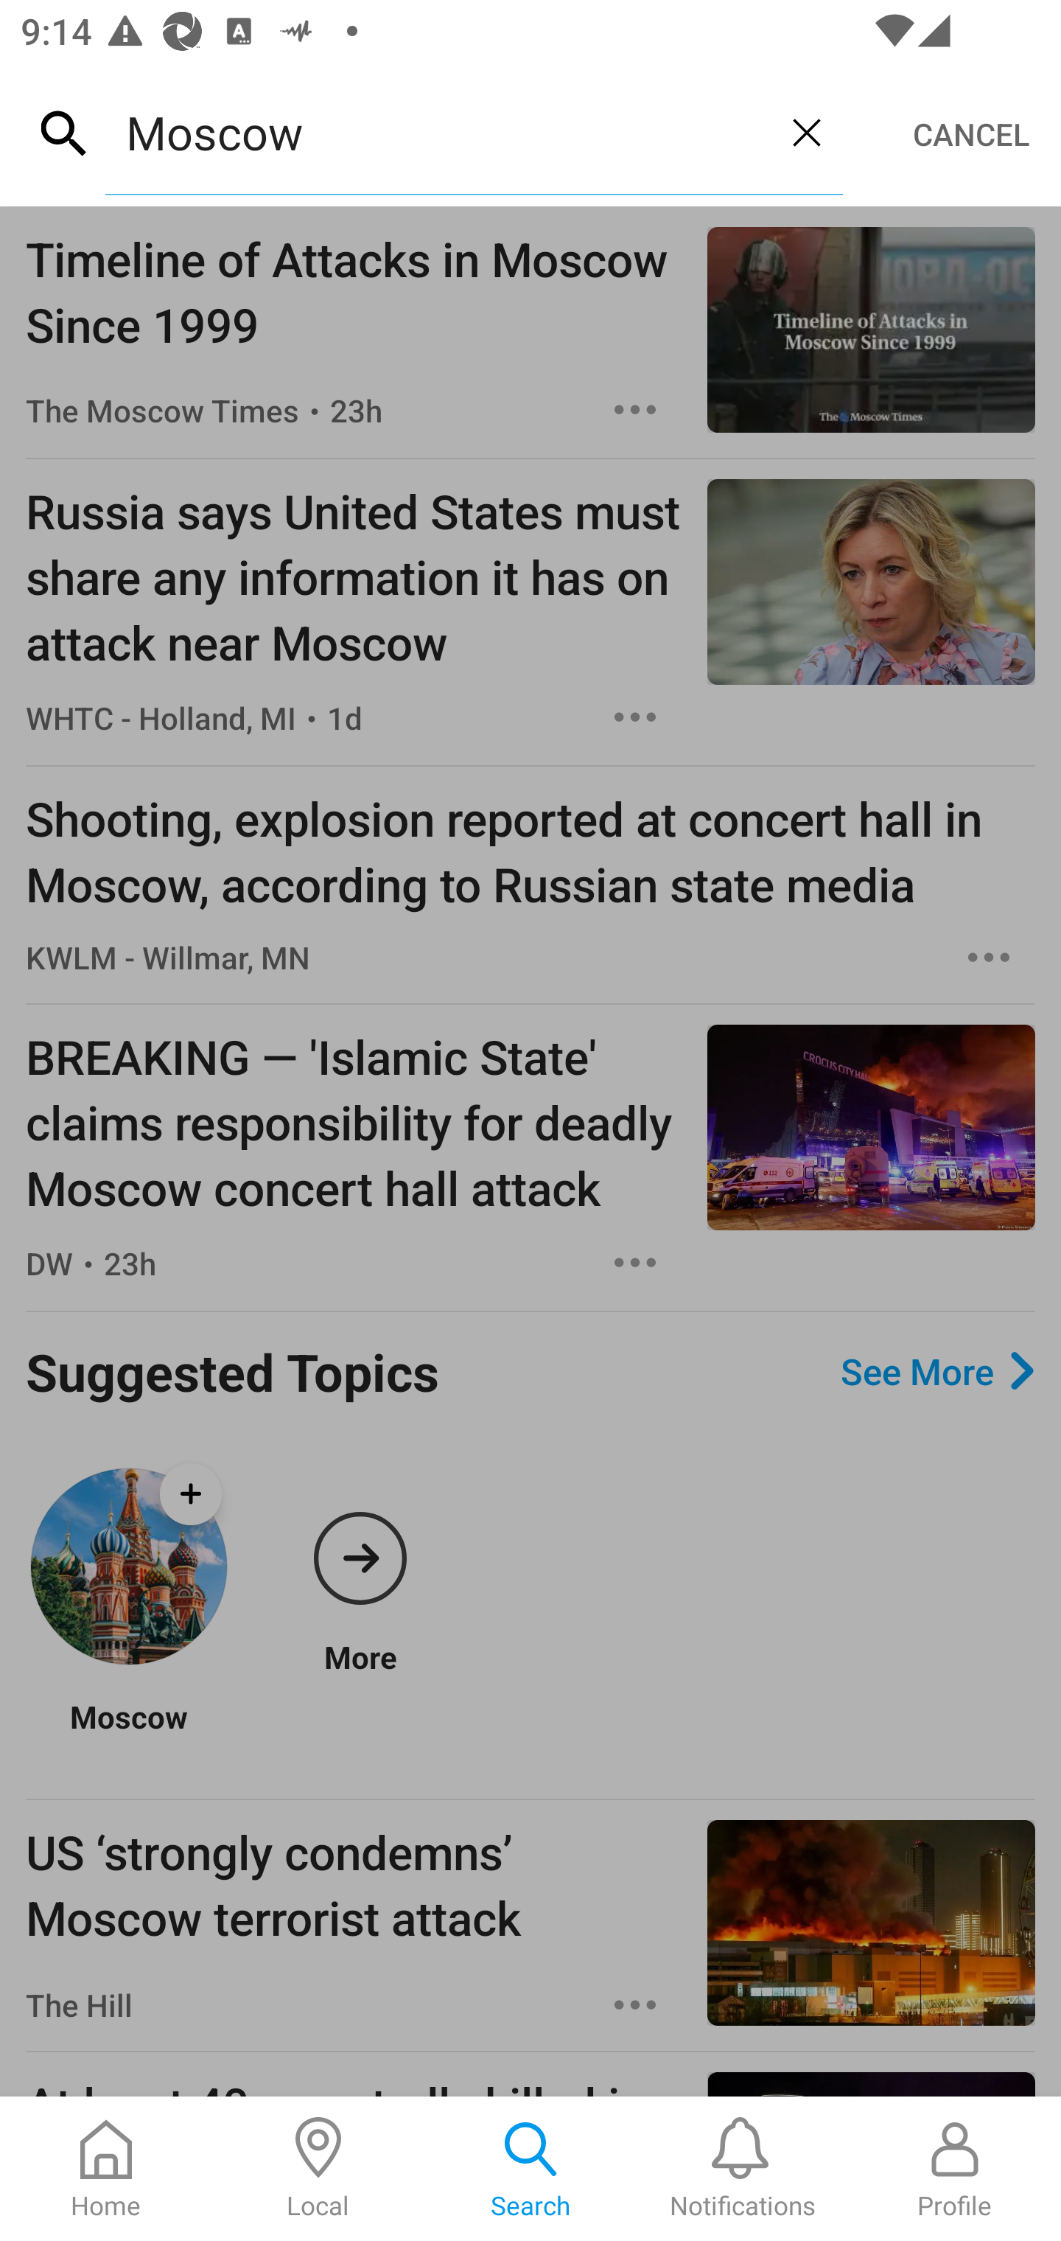  What do you see at coordinates (438, 132) in the screenshot?
I see `Moscow` at bounding box center [438, 132].